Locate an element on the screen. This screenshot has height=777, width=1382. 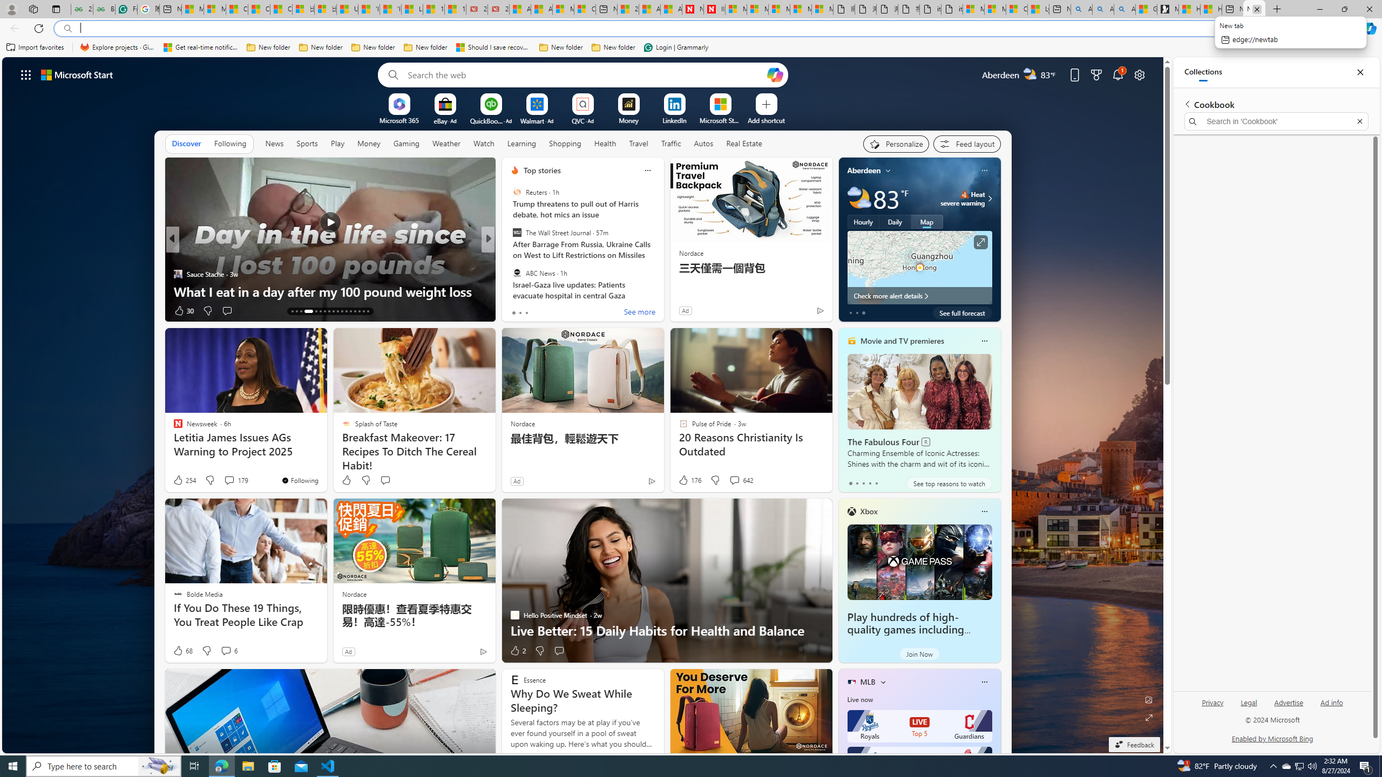
Blue Jays LIVE Bot 3 Red Sox is located at coordinates (920, 763).